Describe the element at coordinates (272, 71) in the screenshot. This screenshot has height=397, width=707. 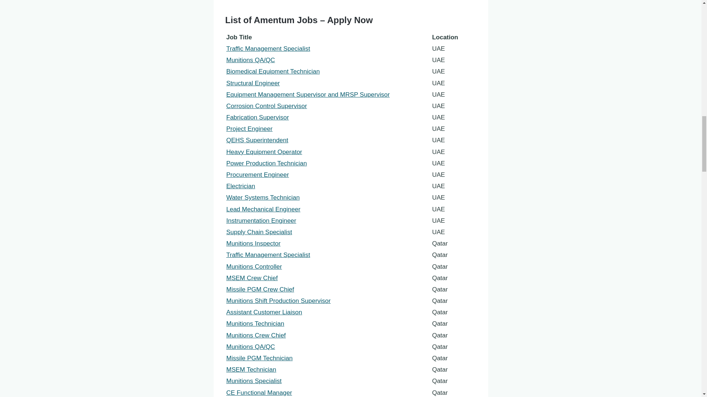
I see `Biomedical Equipment Technician` at that location.